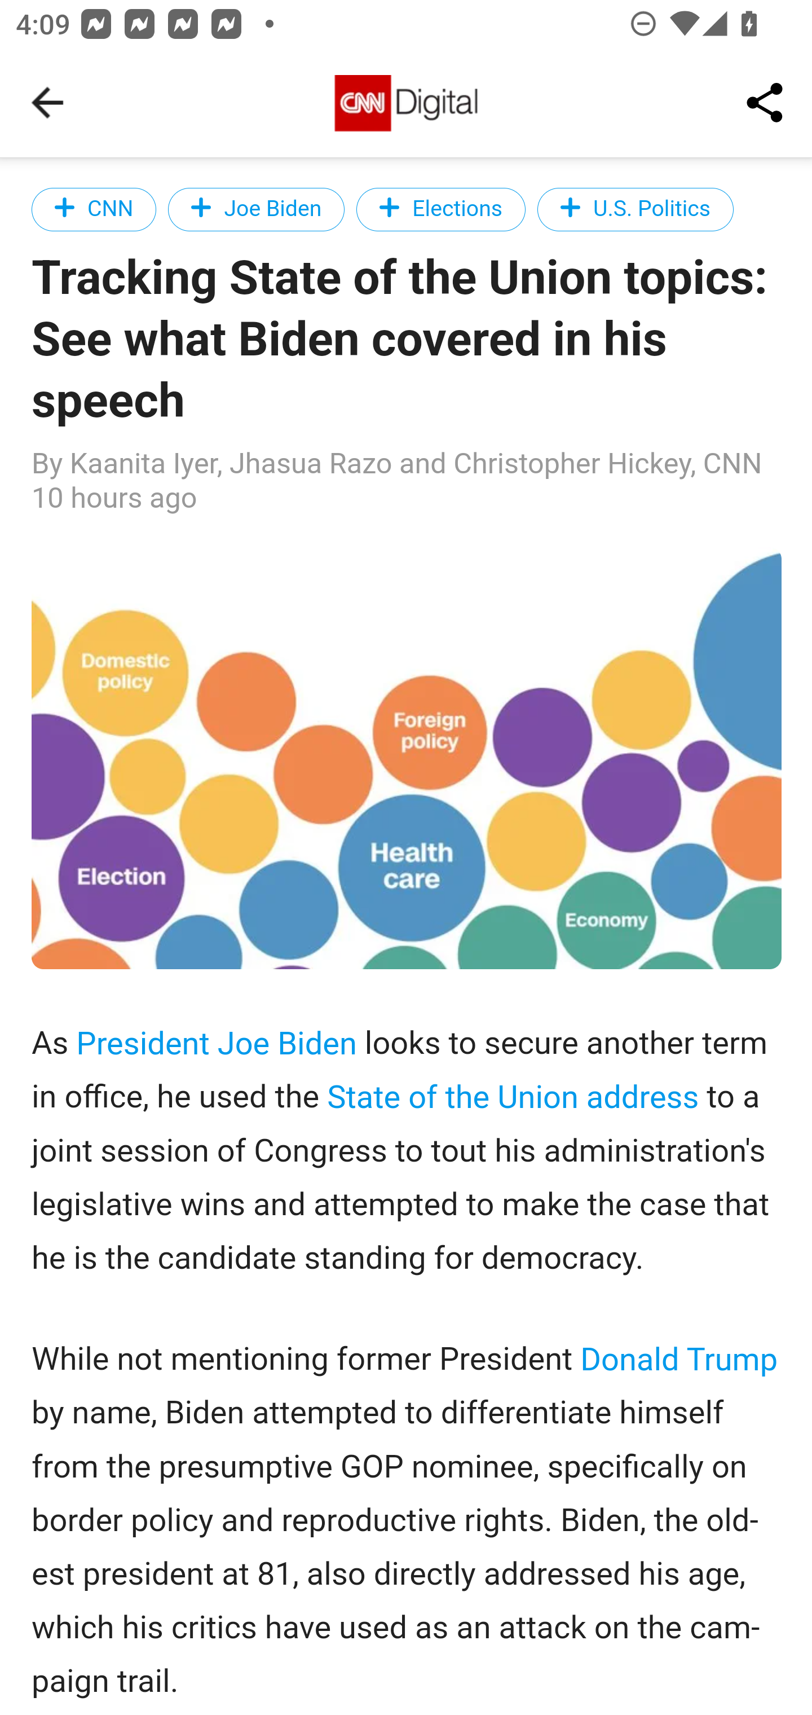  I want to click on Elections, so click(441, 209).